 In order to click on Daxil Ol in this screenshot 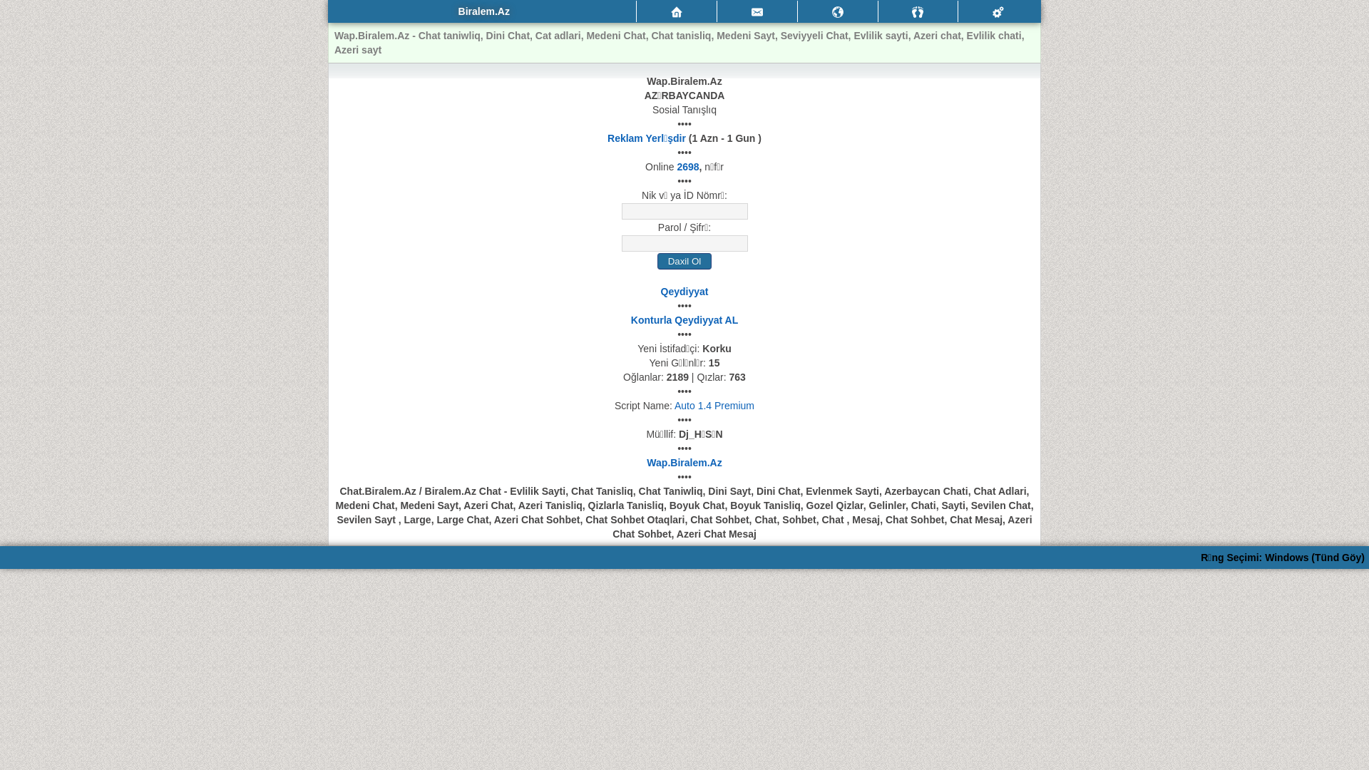, I will do `click(684, 261)`.